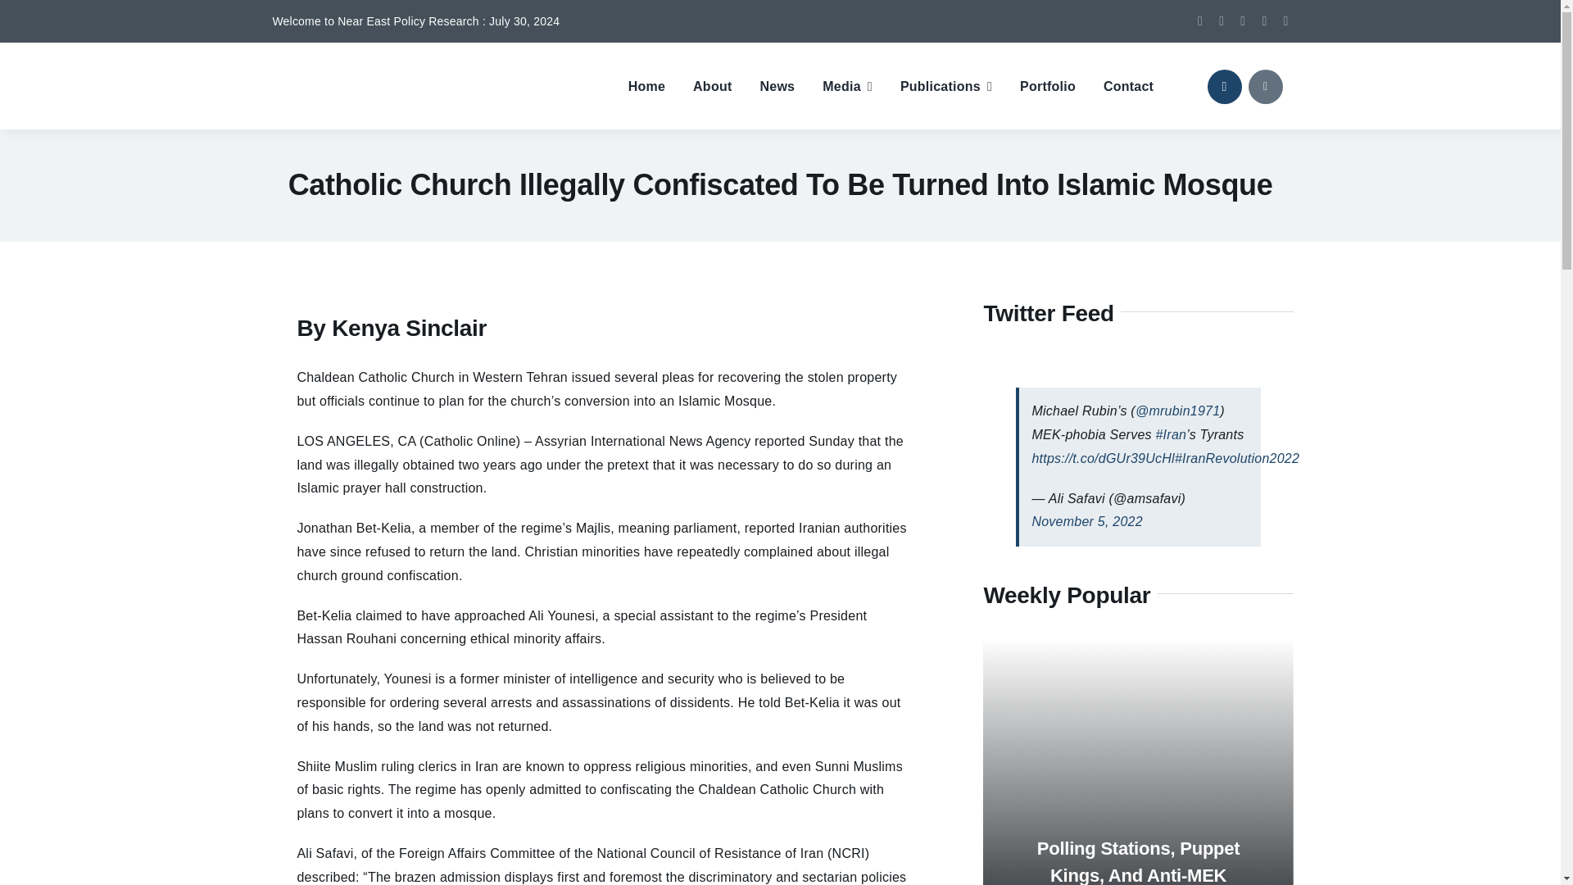  Describe the element at coordinates (1047, 86) in the screenshot. I see `Portfolio` at that location.